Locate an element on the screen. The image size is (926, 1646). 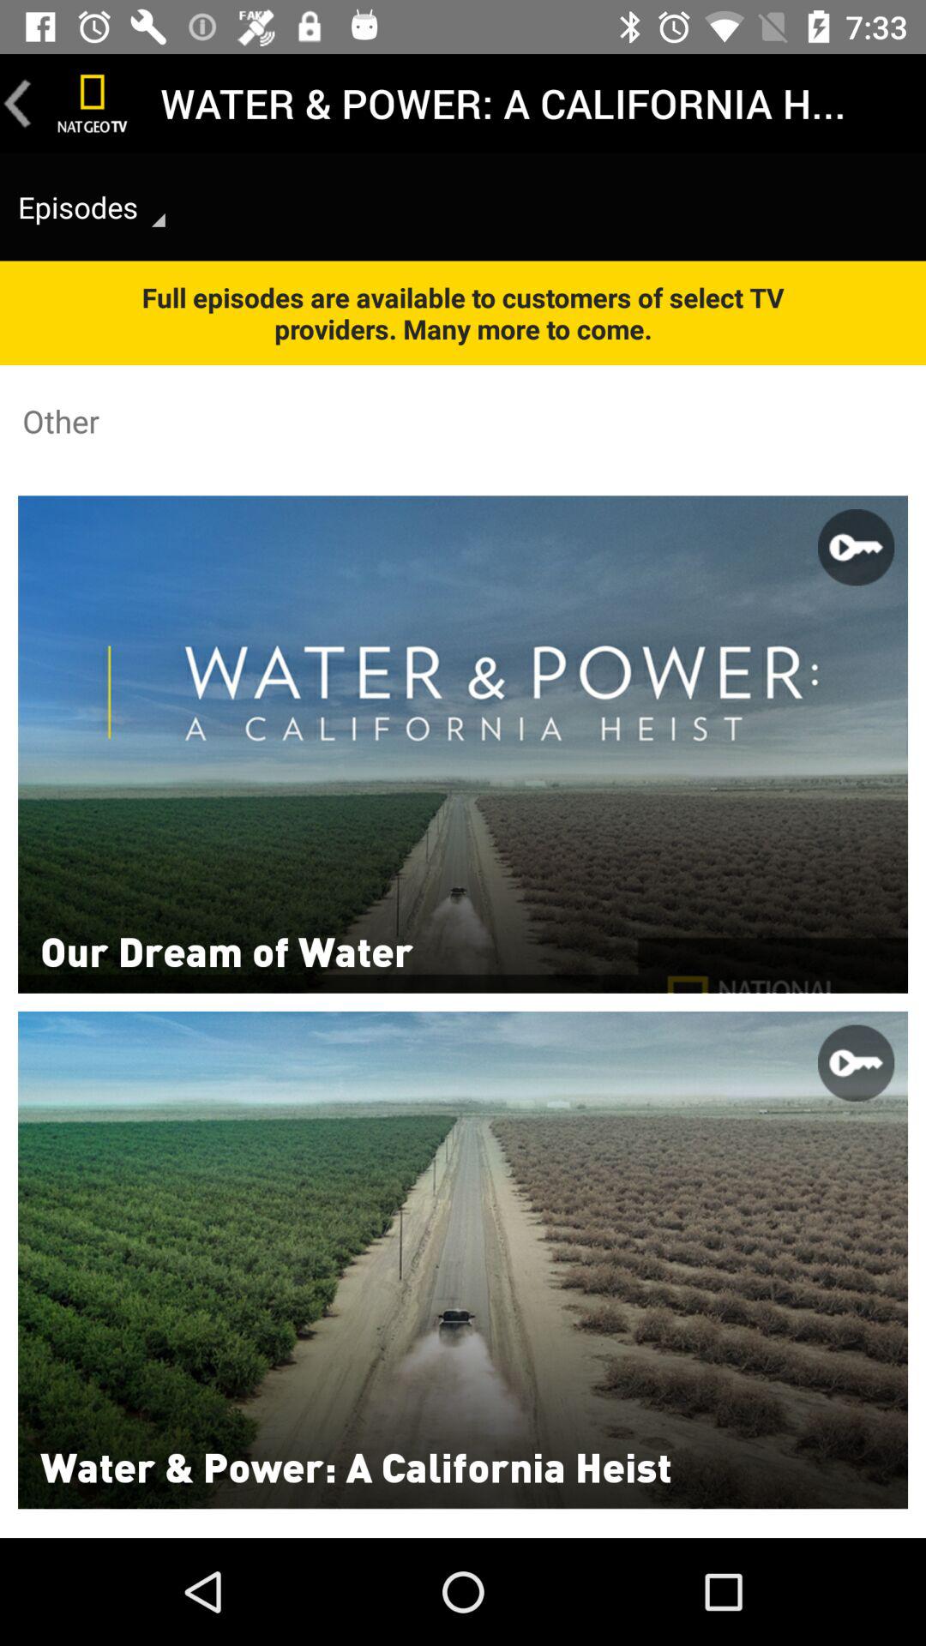
launch the icon above episodes icon is located at coordinates (93, 103).